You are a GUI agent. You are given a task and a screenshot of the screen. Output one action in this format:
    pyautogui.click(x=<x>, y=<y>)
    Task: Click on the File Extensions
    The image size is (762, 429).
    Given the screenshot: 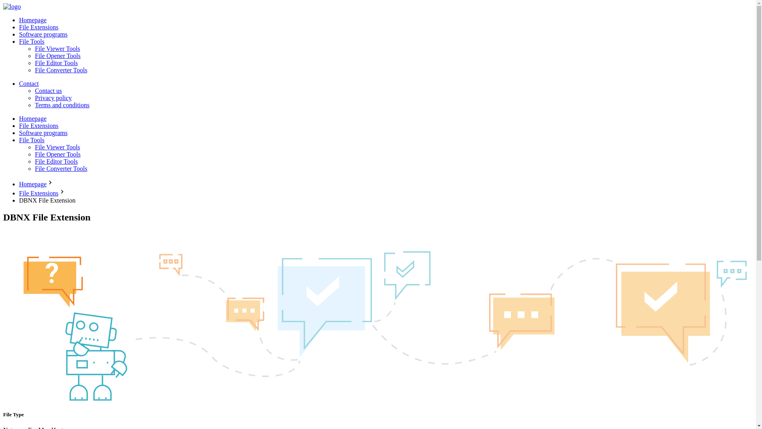 What is the action you would take?
    pyautogui.click(x=39, y=27)
    